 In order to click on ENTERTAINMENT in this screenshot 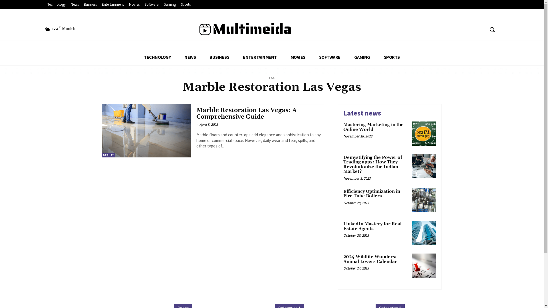, I will do `click(260, 57)`.